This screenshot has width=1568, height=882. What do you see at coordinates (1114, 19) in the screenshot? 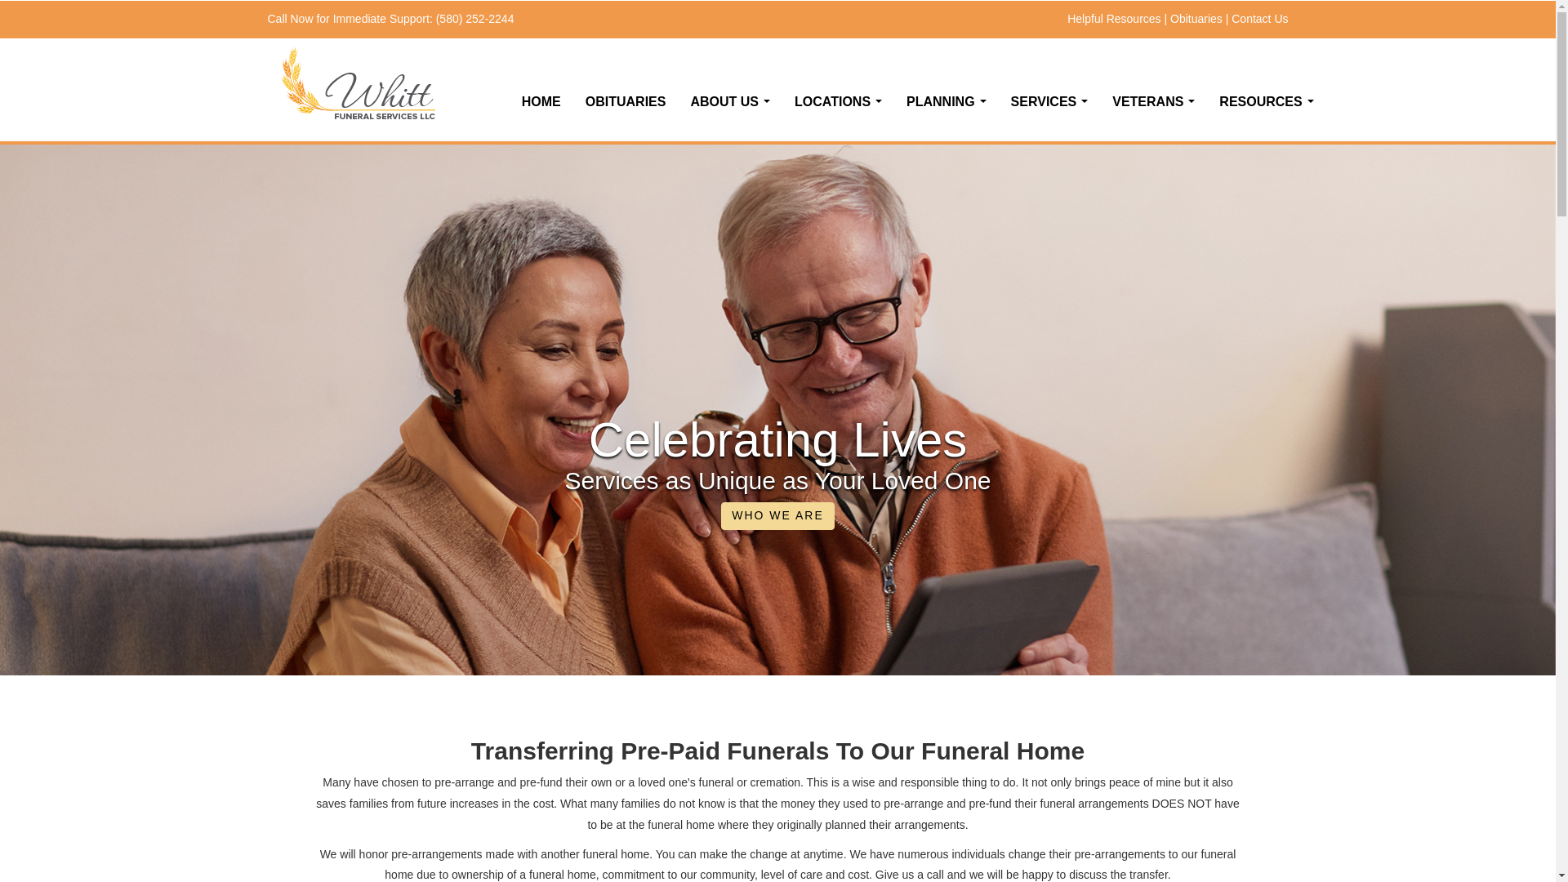
I see `Helpful Resources` at bounding box center [1114, 19].